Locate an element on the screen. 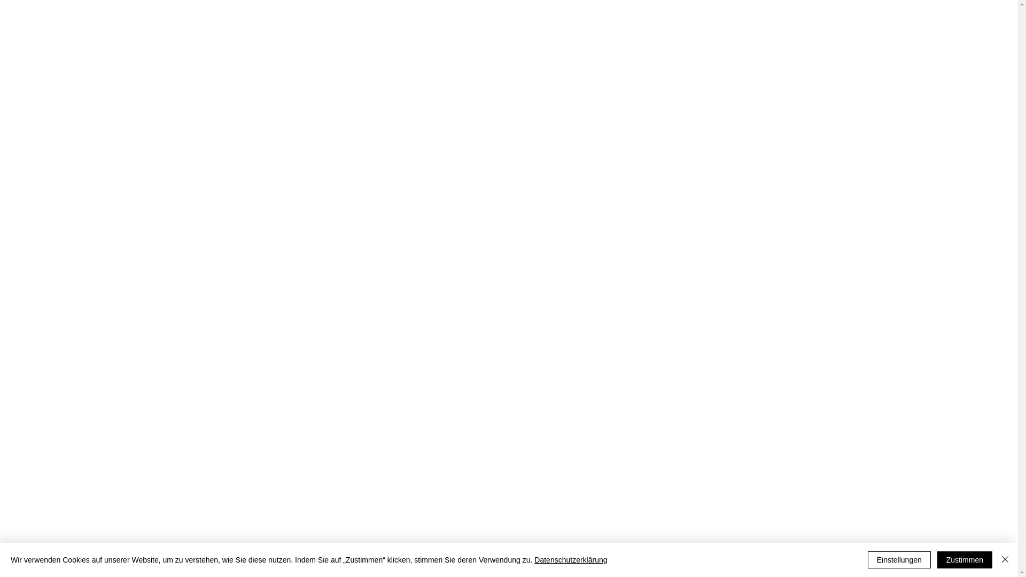 This screenshot has height=577, width=1026. Zustimmen is located at coordinates (965, 560).